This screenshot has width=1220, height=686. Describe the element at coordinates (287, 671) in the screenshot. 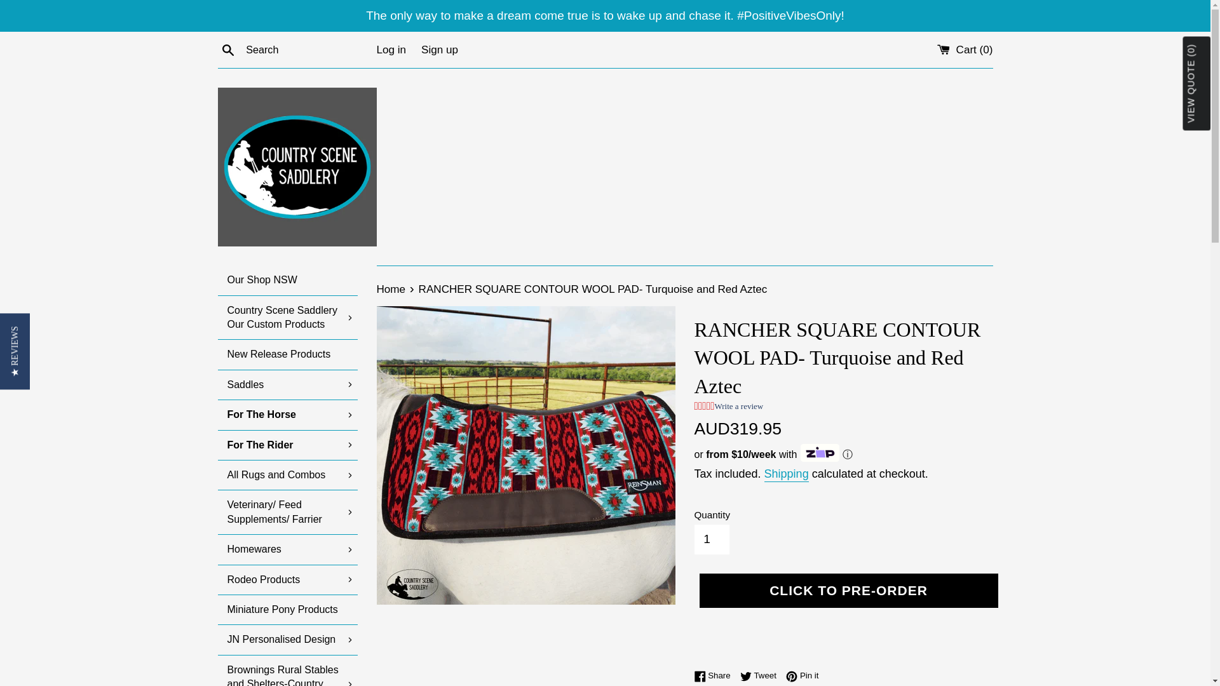

I see `Brownings Rural  Stables and Shelters-Country Scene Saddlery` at that location.